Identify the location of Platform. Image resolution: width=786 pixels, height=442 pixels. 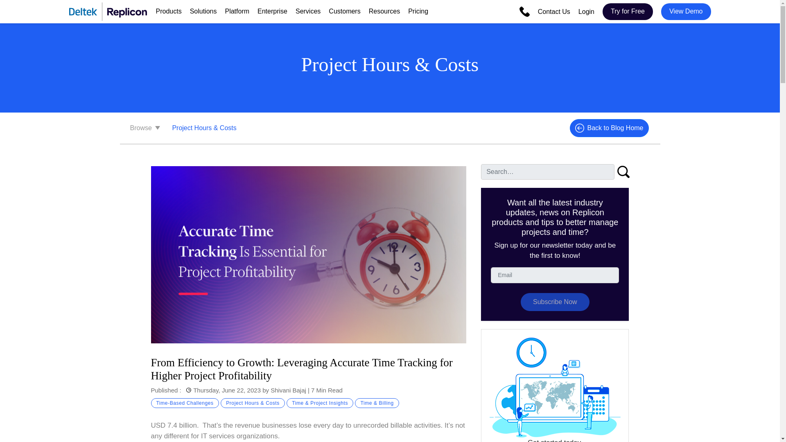
(237, 11).